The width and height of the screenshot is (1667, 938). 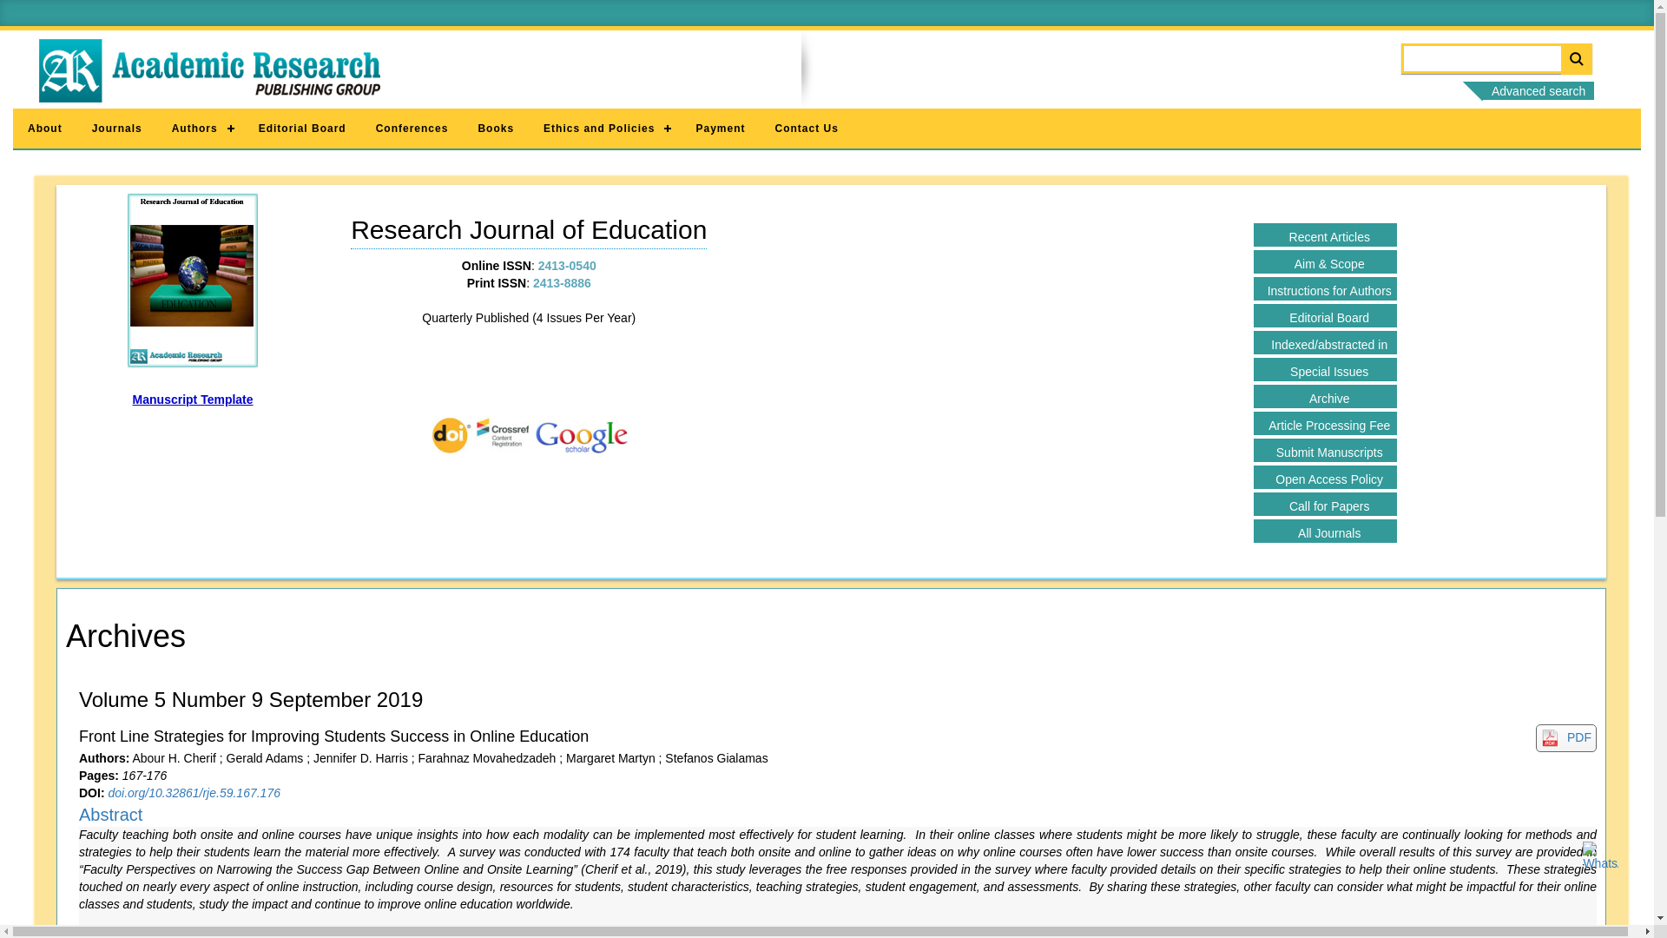 What do you see at coordinates (806, 129) in the screenshot?
I see `Contact Us` at bounding box center [806, 129].